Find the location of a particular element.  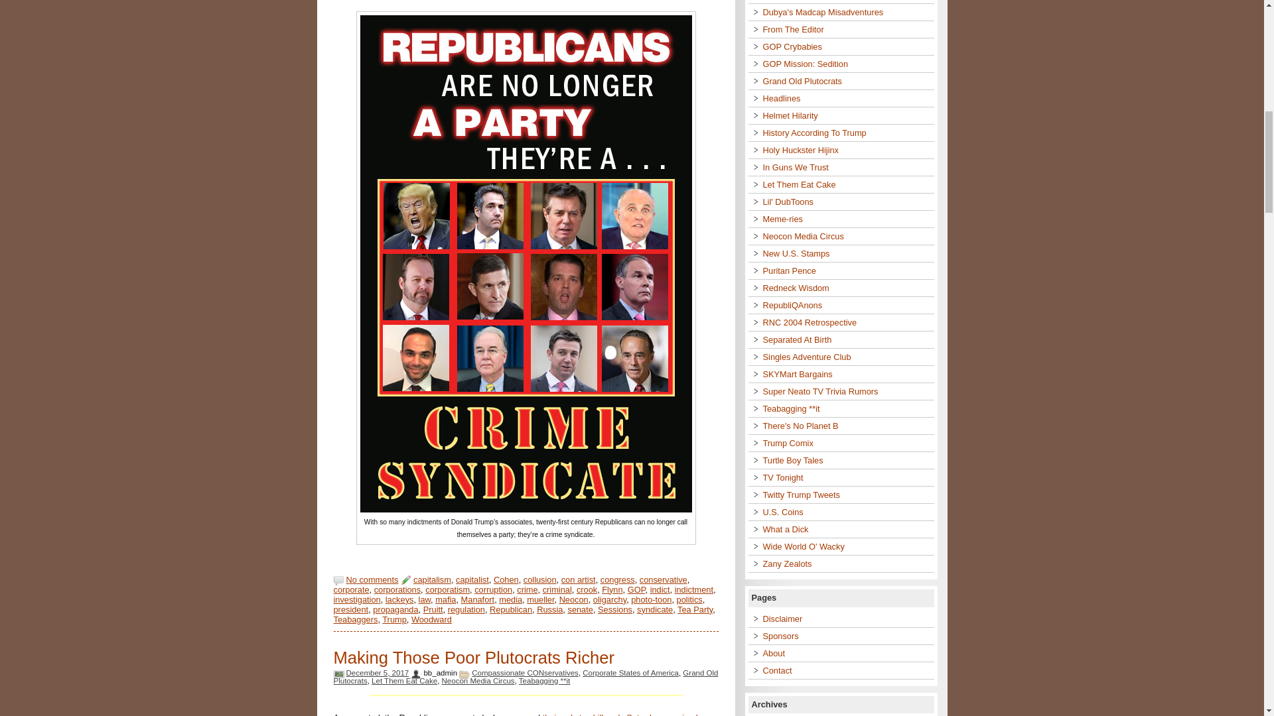

No comments is located at coordinates (372, 579).